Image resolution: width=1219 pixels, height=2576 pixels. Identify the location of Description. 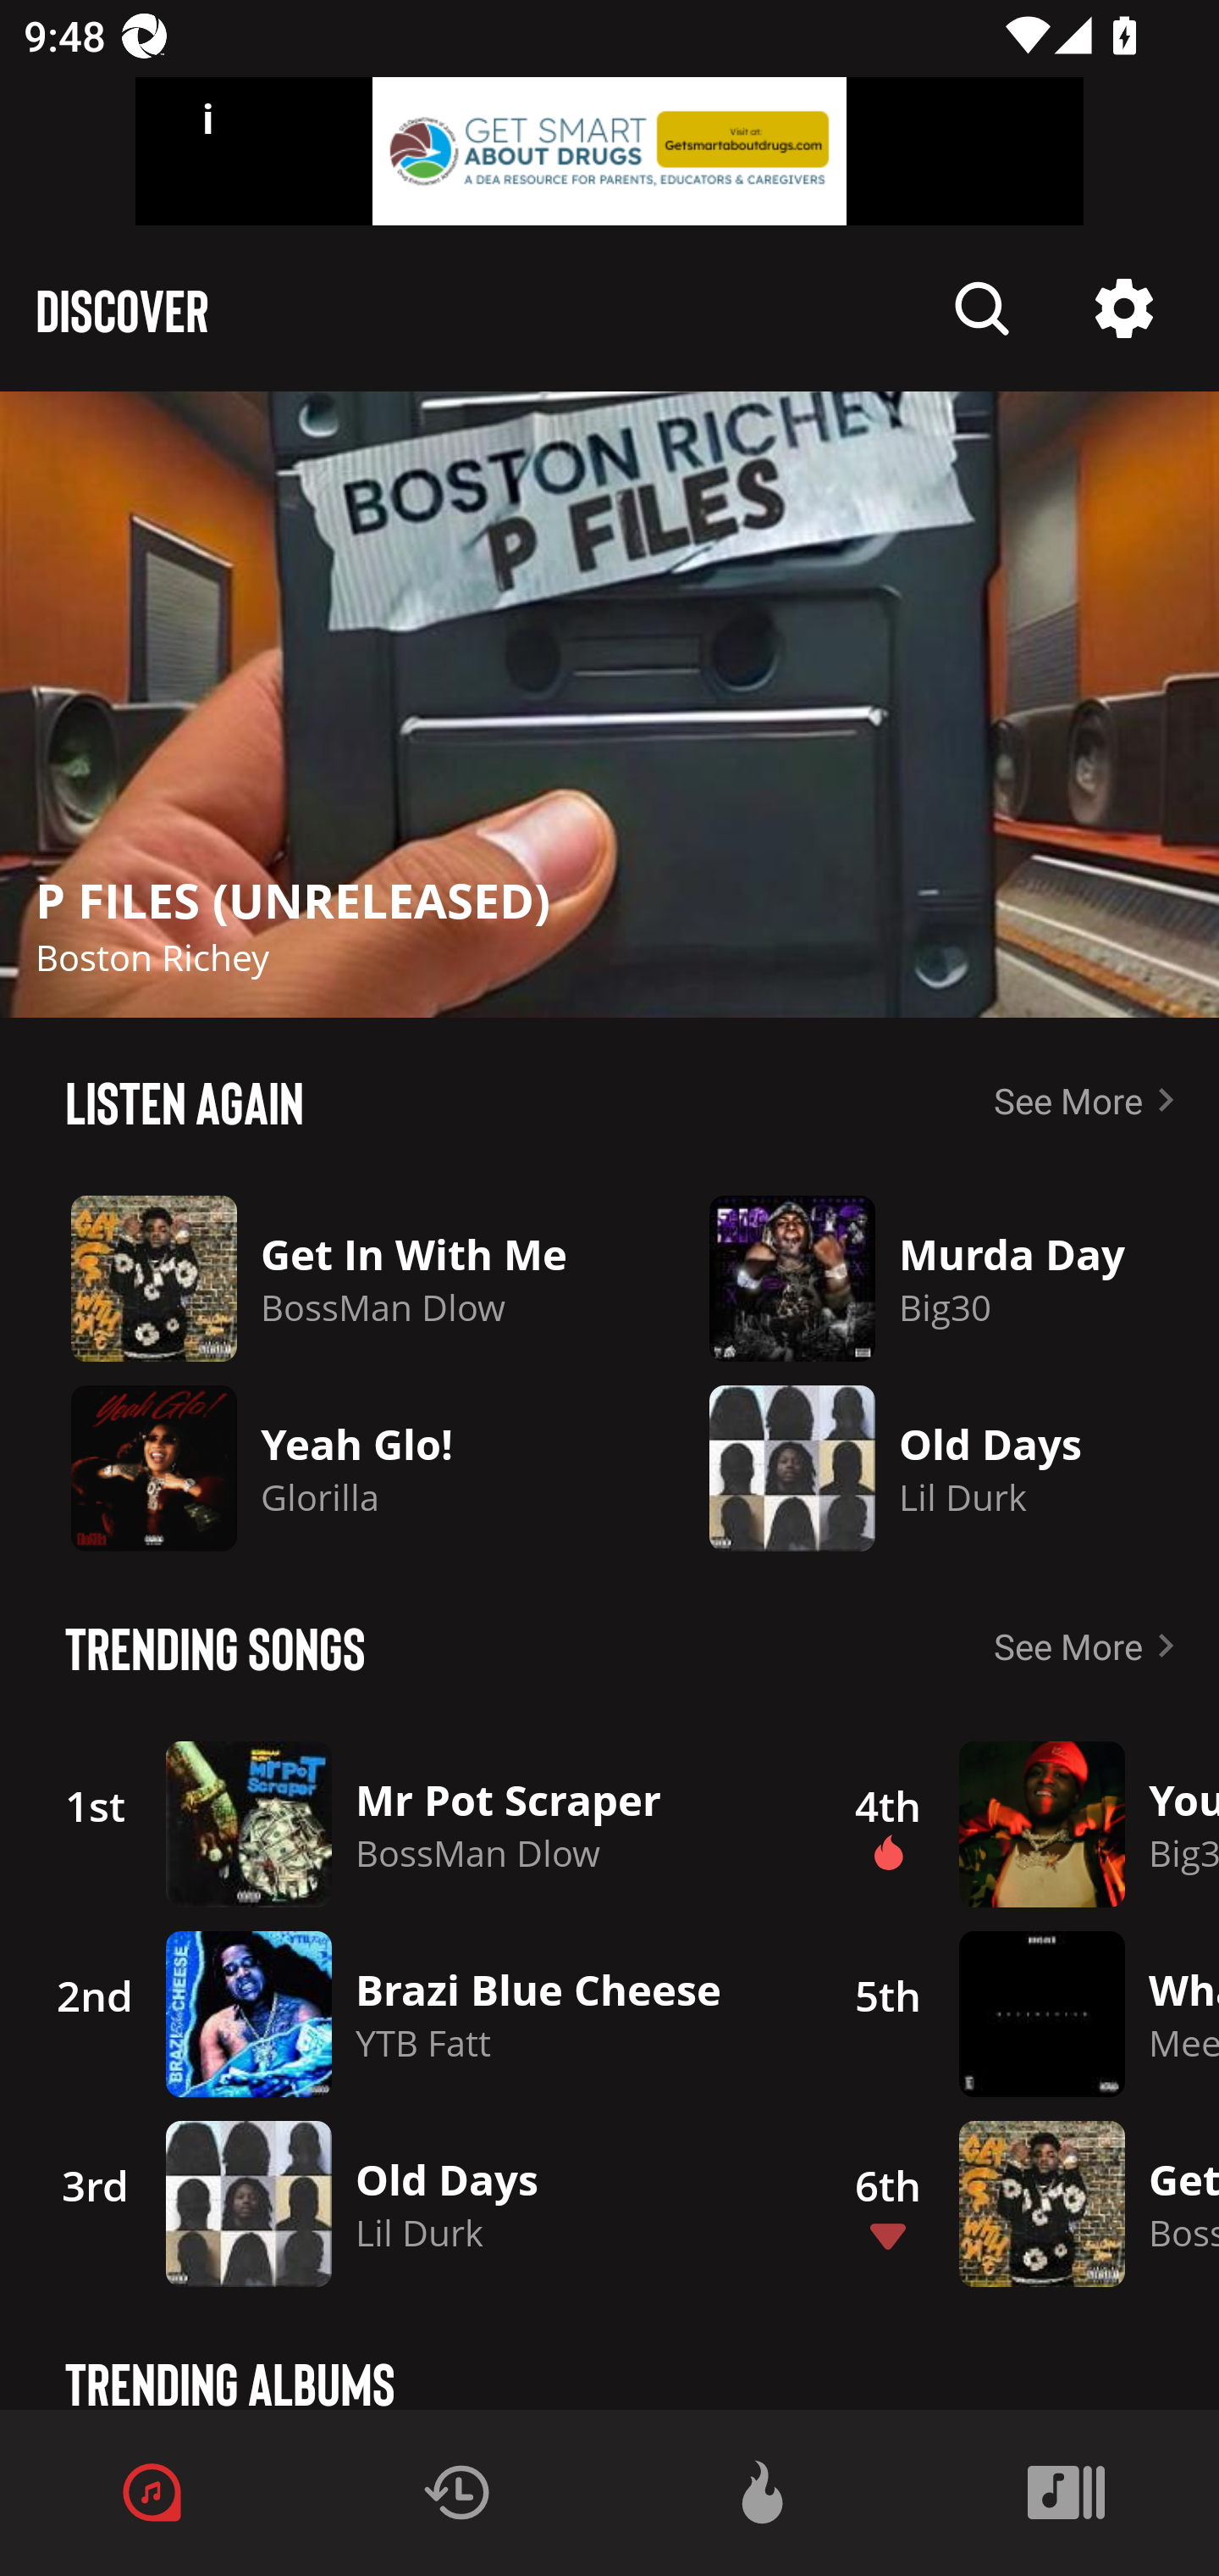
(1124, 308).